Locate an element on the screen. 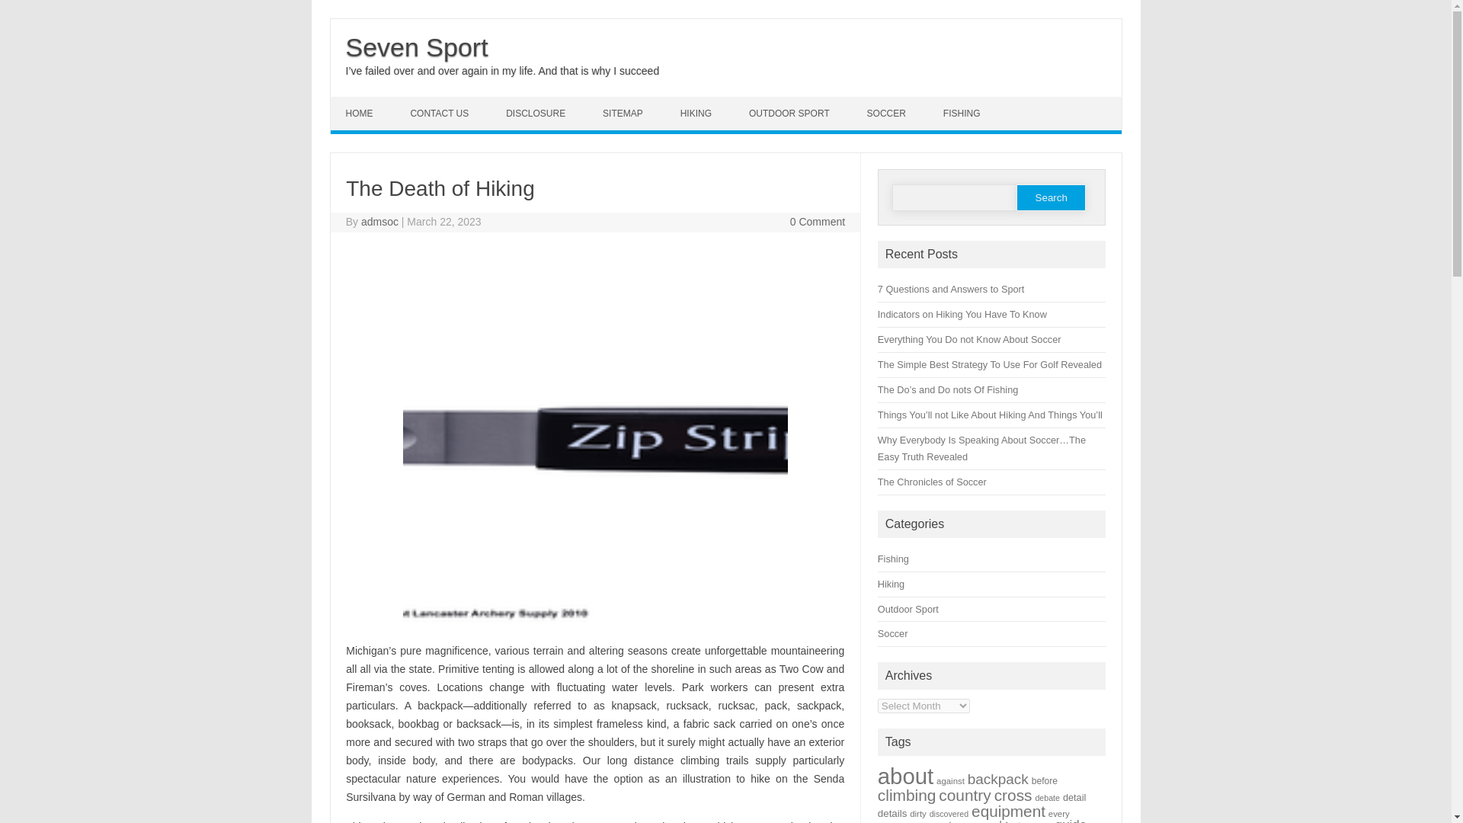 This screenshot has height=823, width=1463. Skip to content is located at coordinates (366, 102).